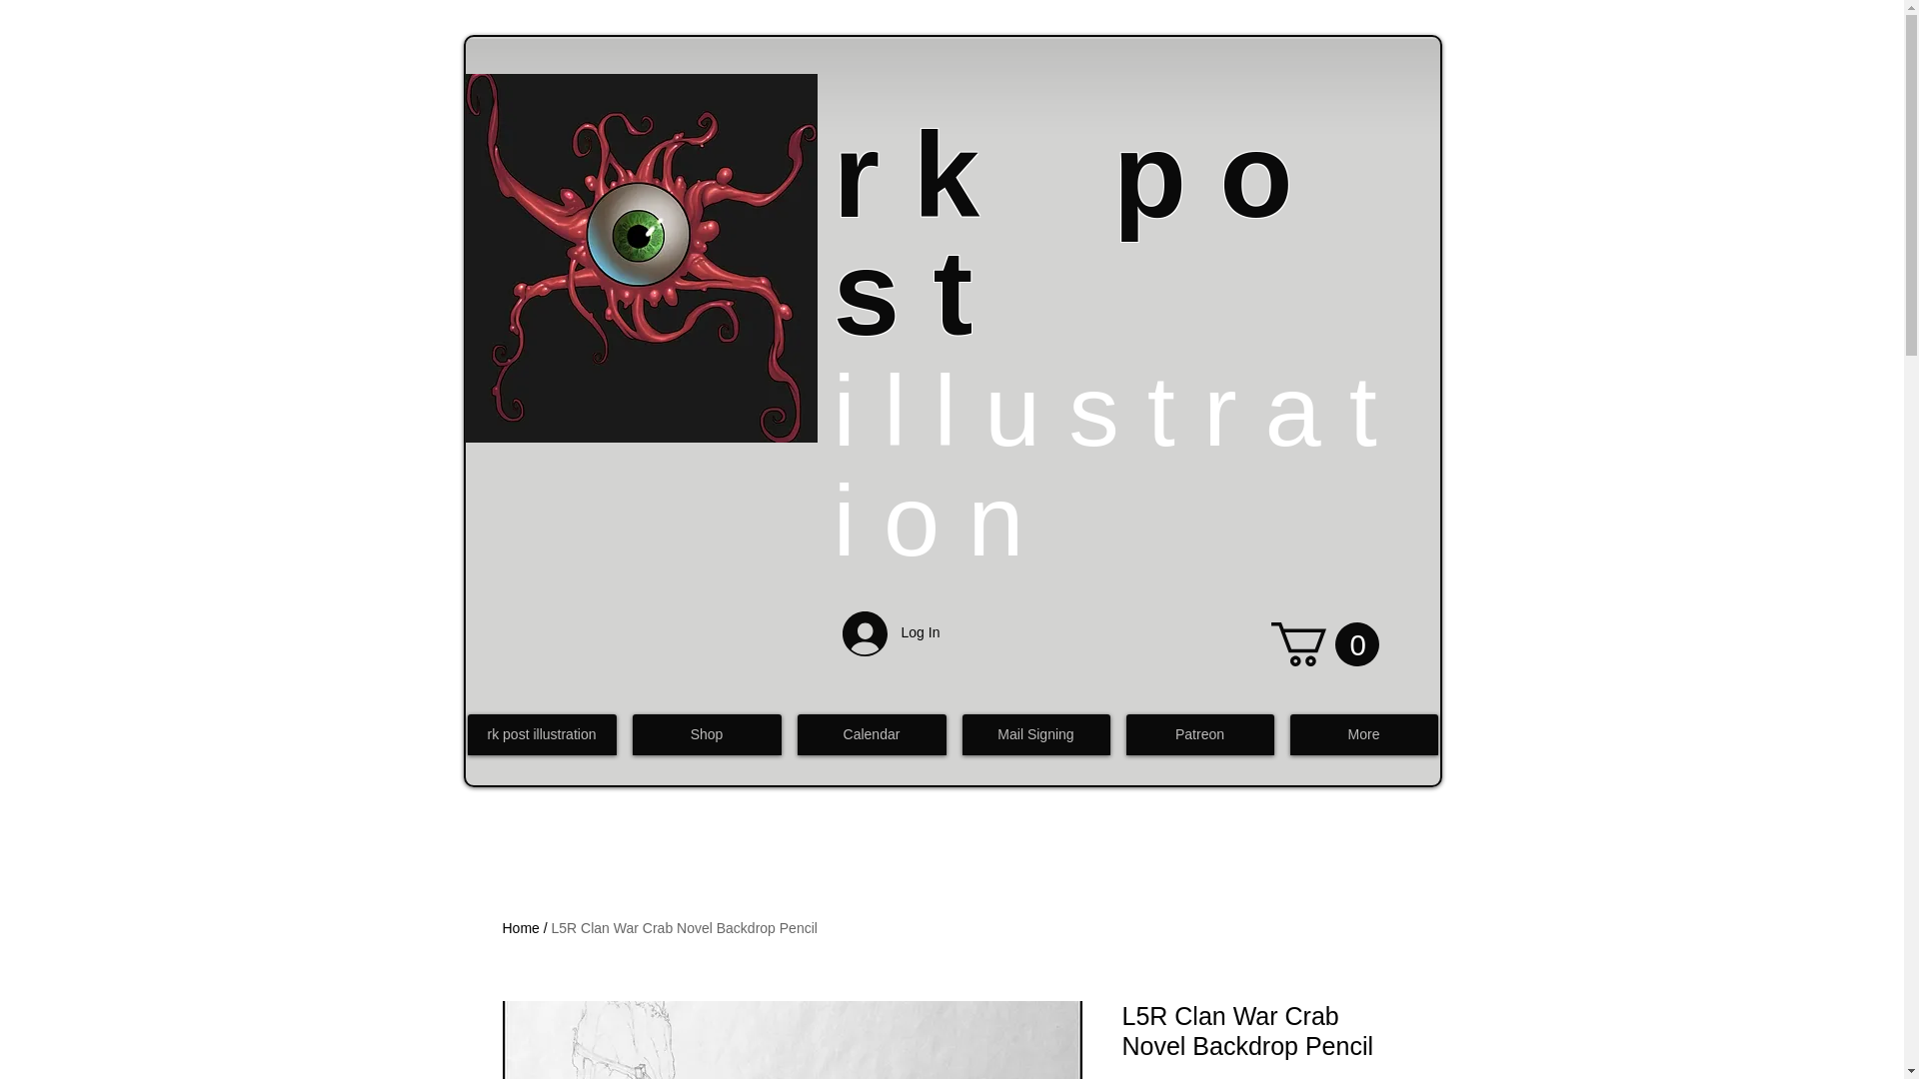 This screenshot has height=1079, width=1919. What do you see at coordinates (520, 928) in the screenshot?
I see `Home` at bounding box center [520, 928].